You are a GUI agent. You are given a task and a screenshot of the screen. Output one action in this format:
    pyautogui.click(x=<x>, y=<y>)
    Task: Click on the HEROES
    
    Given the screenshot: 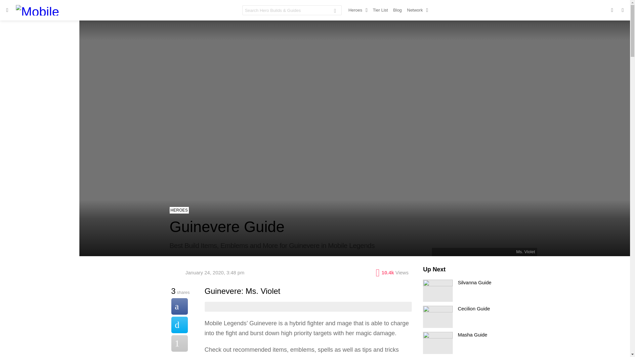 What is the action you would take?
    pyautogui.click(x=179, y=210)
    